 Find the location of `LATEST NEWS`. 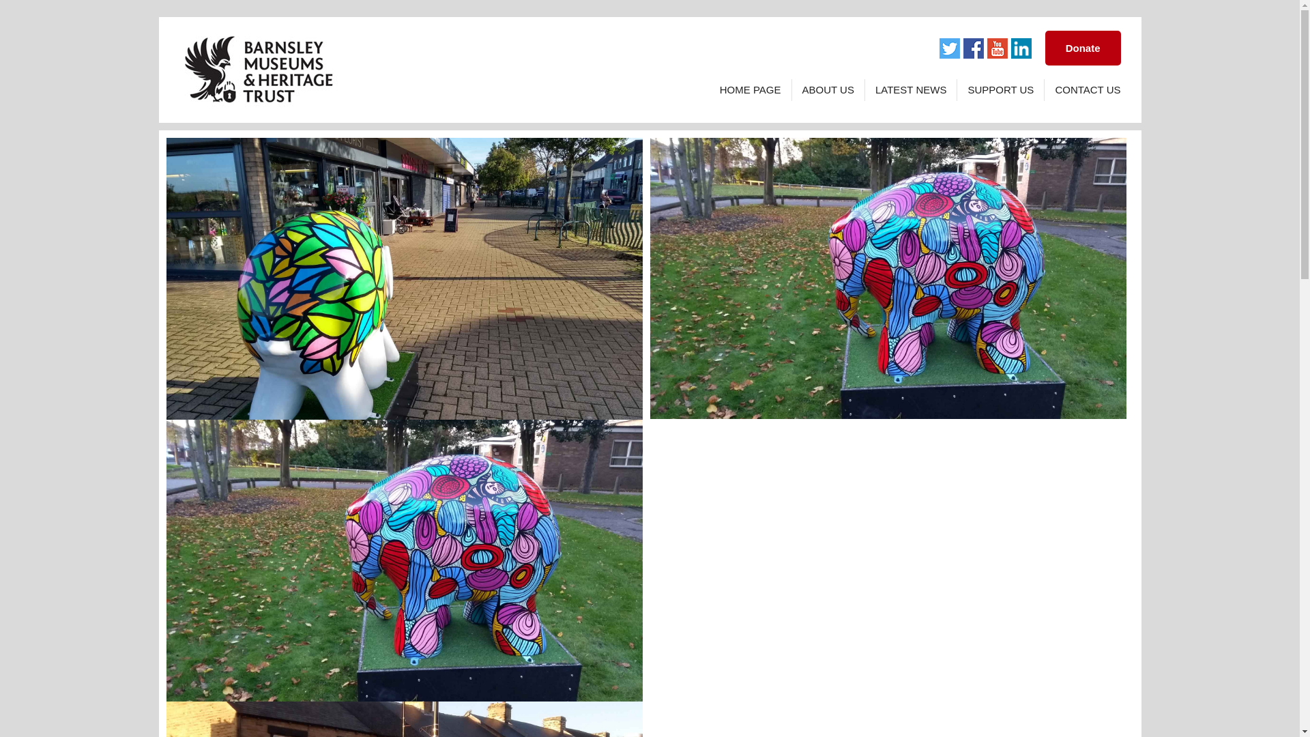

LATEST NEWS is located at coordinates (910, 89).